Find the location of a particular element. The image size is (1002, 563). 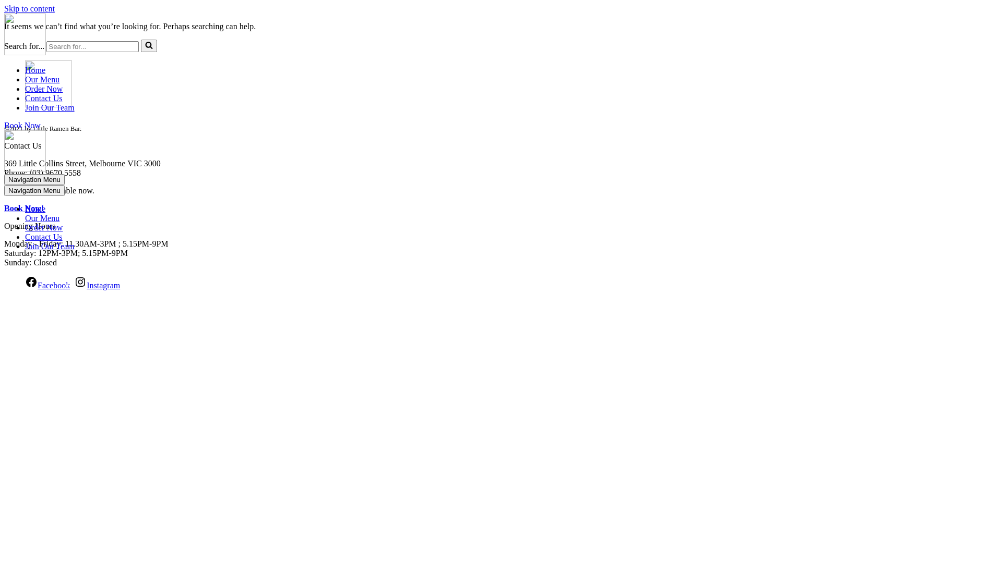

Join Our Team is located at coordinates (50, 246).